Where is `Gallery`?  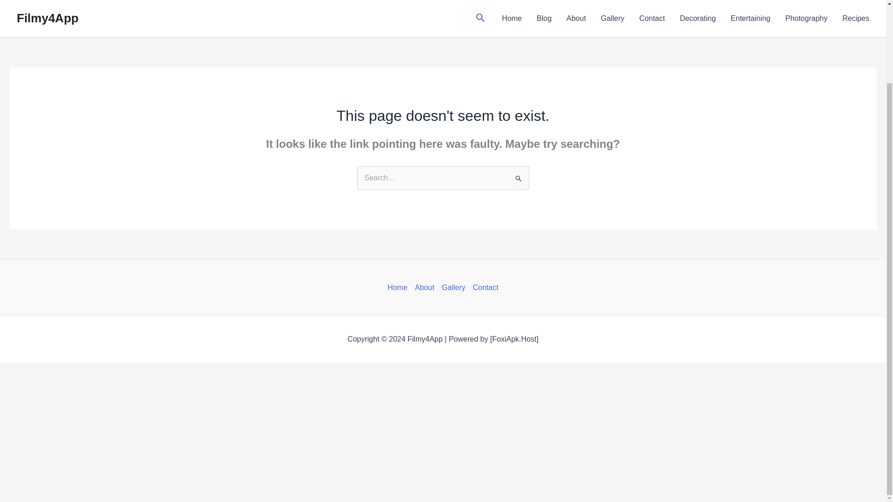 Gallery is located at coordinates (454, 287).